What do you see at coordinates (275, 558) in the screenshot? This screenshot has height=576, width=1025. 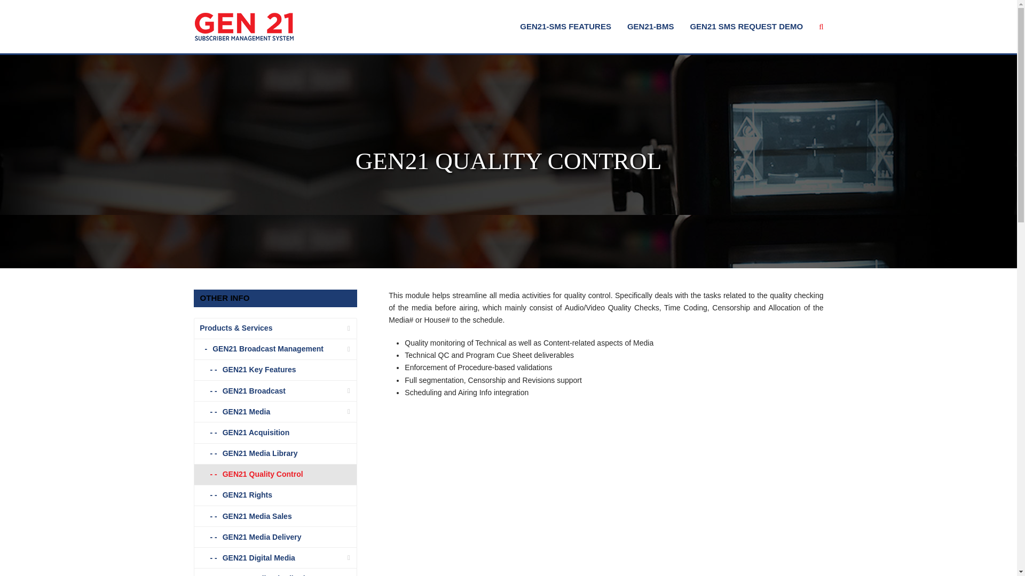 I see `GEN21 Digital Media` at bounding box center [275, 558].